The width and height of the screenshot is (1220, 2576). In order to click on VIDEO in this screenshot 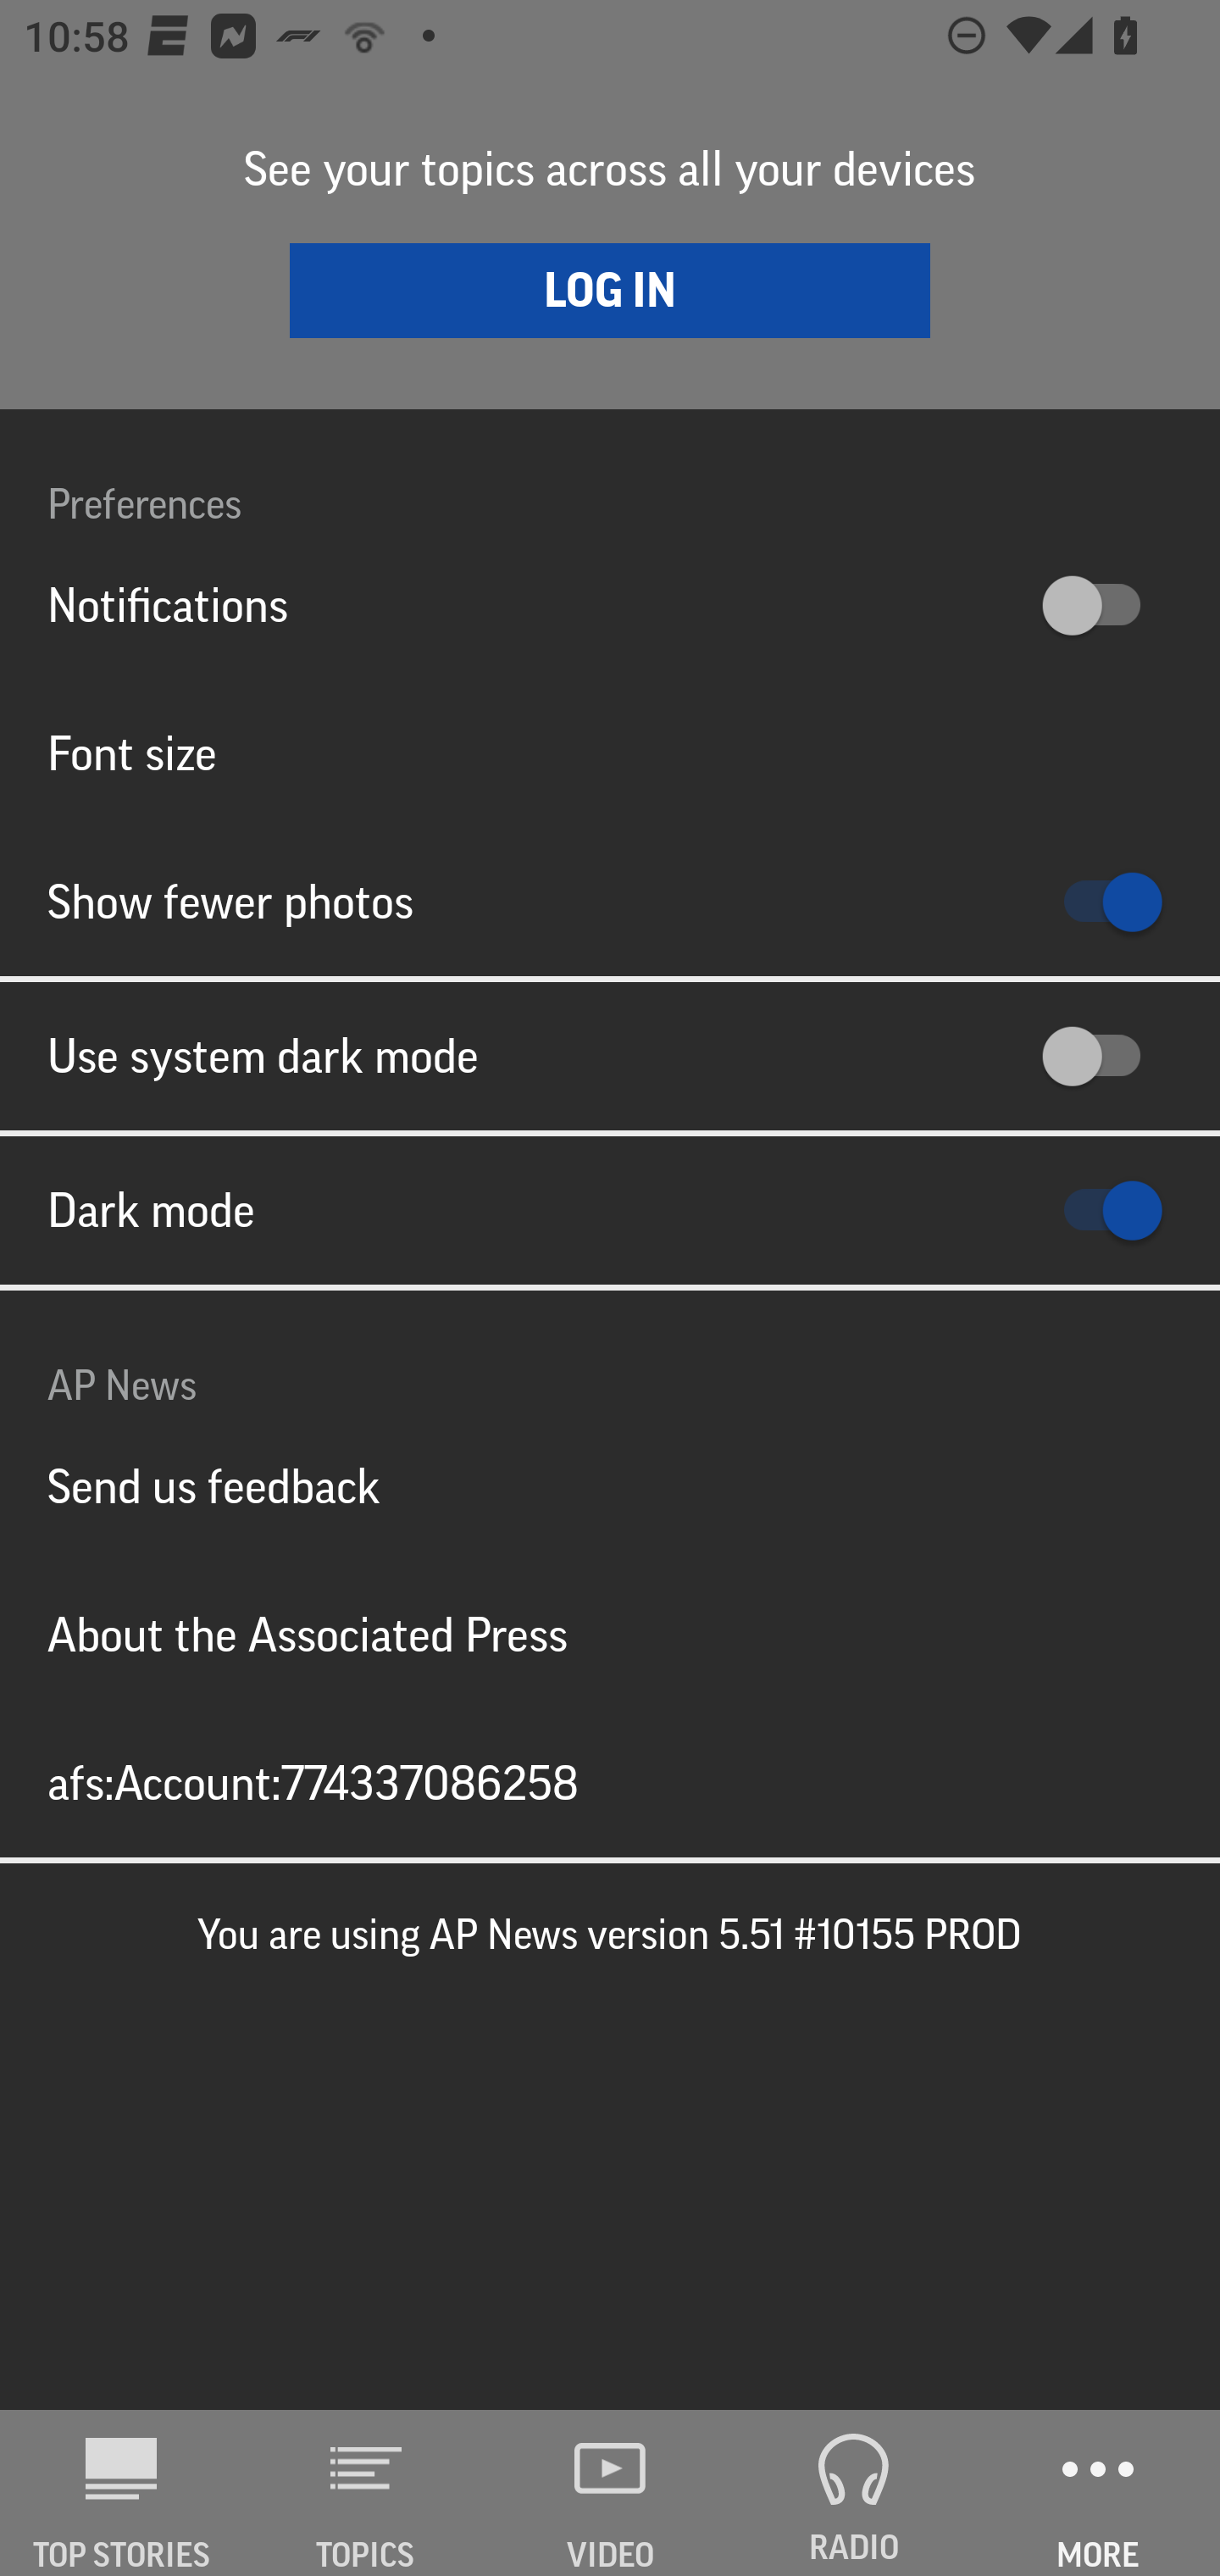, I will do `click(610, 2493)`.